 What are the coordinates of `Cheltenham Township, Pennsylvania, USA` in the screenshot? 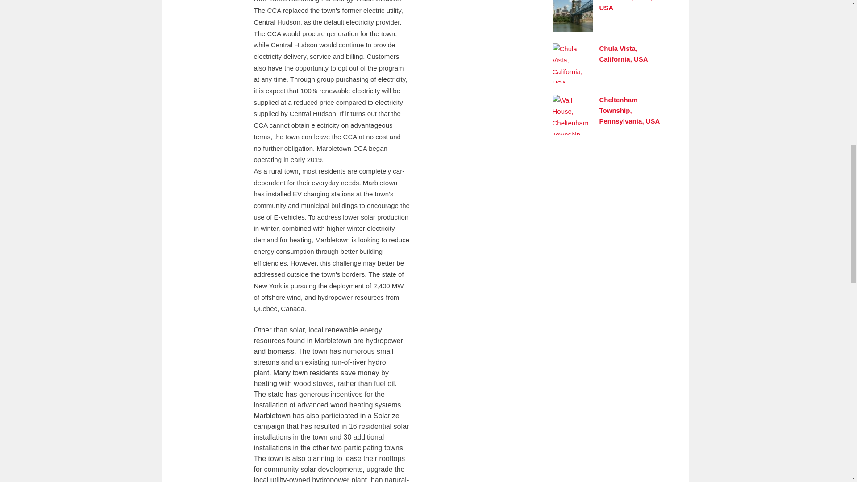 It's located at (629, 110).